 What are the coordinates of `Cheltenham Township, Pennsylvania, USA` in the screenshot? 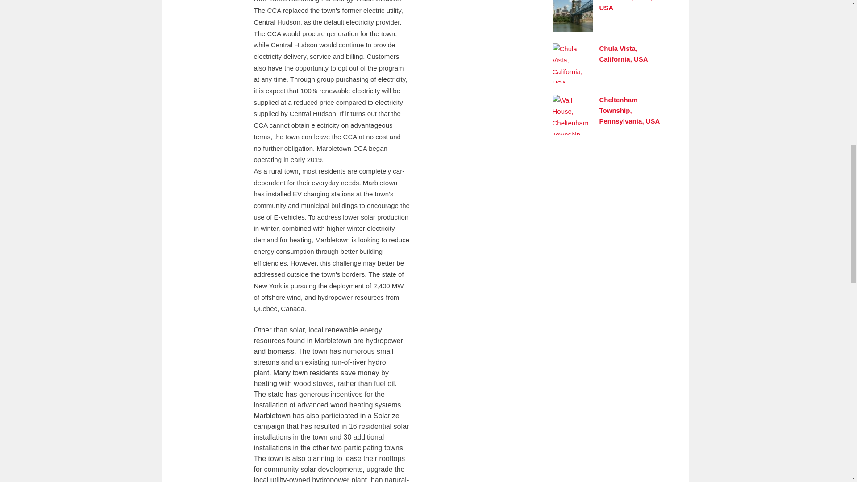 It's located at (629, 110).